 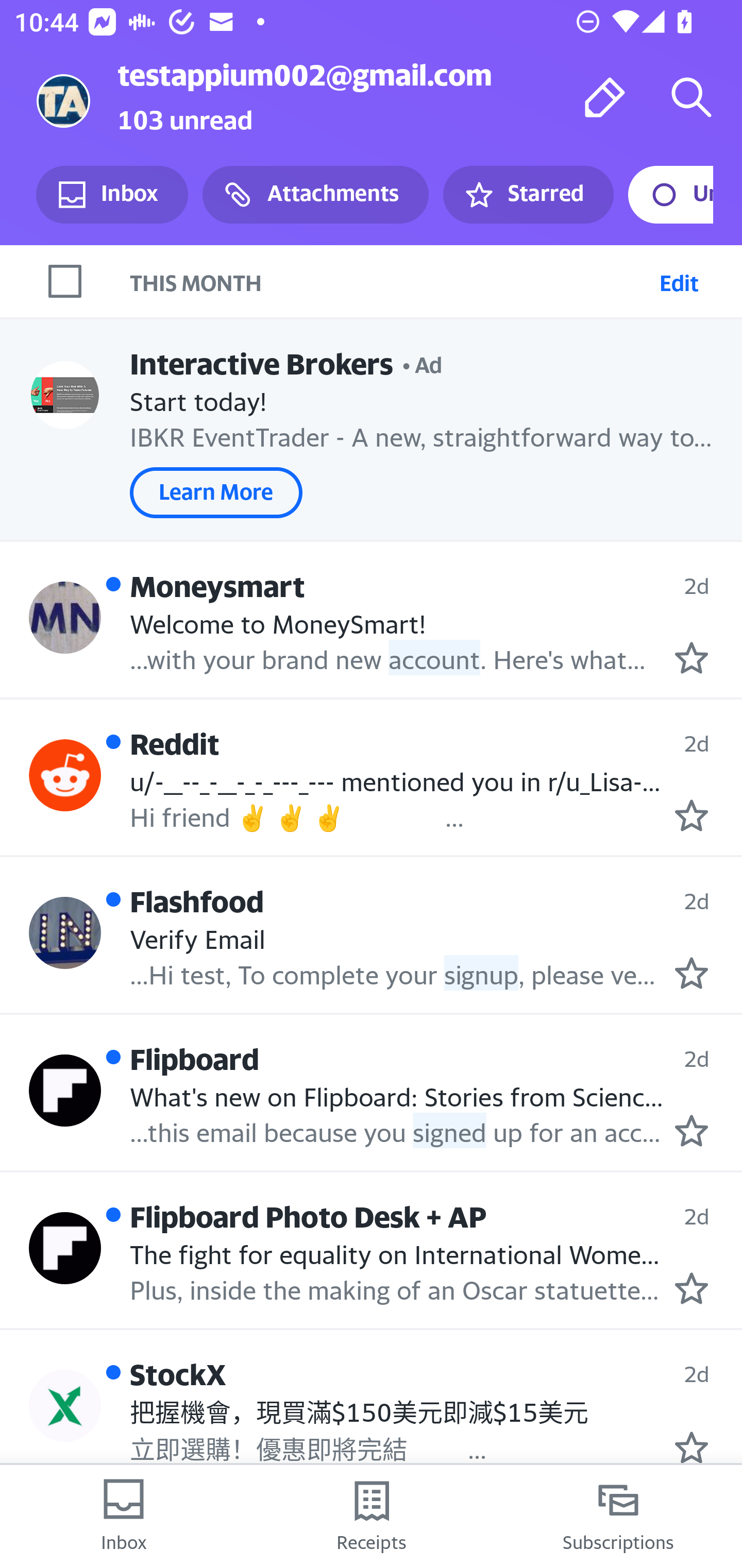 What do you see at coordinates (528, 195) in the screenshot?
I see `Starred` at bounding box center [528, 195].